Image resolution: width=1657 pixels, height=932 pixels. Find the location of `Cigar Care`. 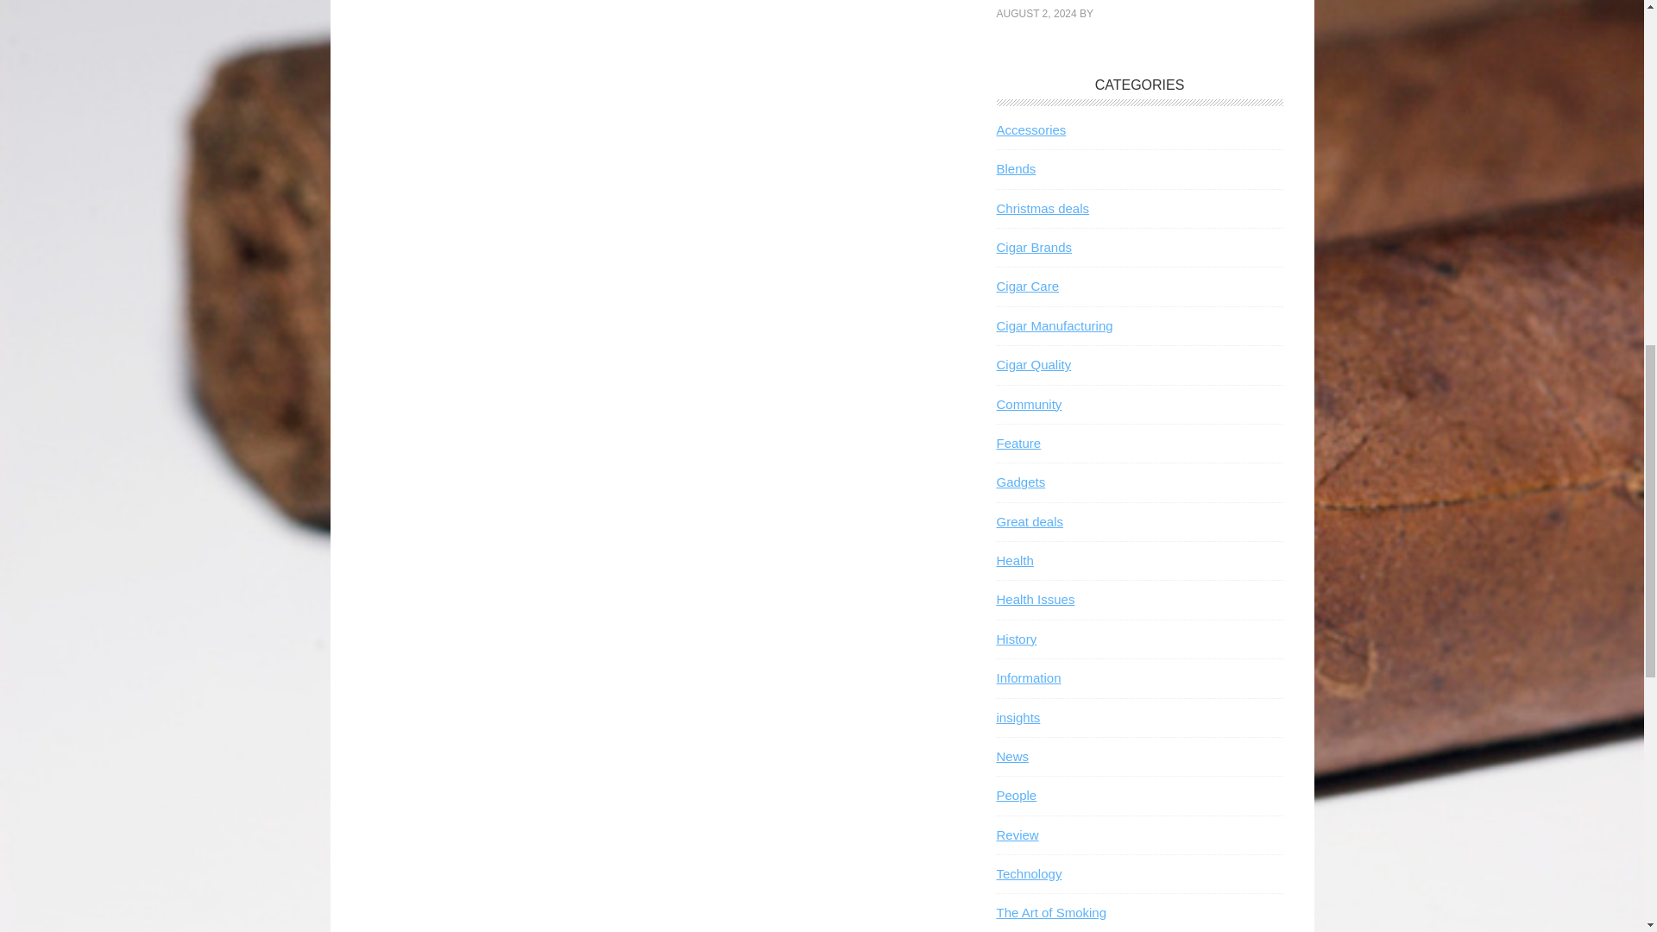

Cigar Care is located at coordinates (1027, 286).